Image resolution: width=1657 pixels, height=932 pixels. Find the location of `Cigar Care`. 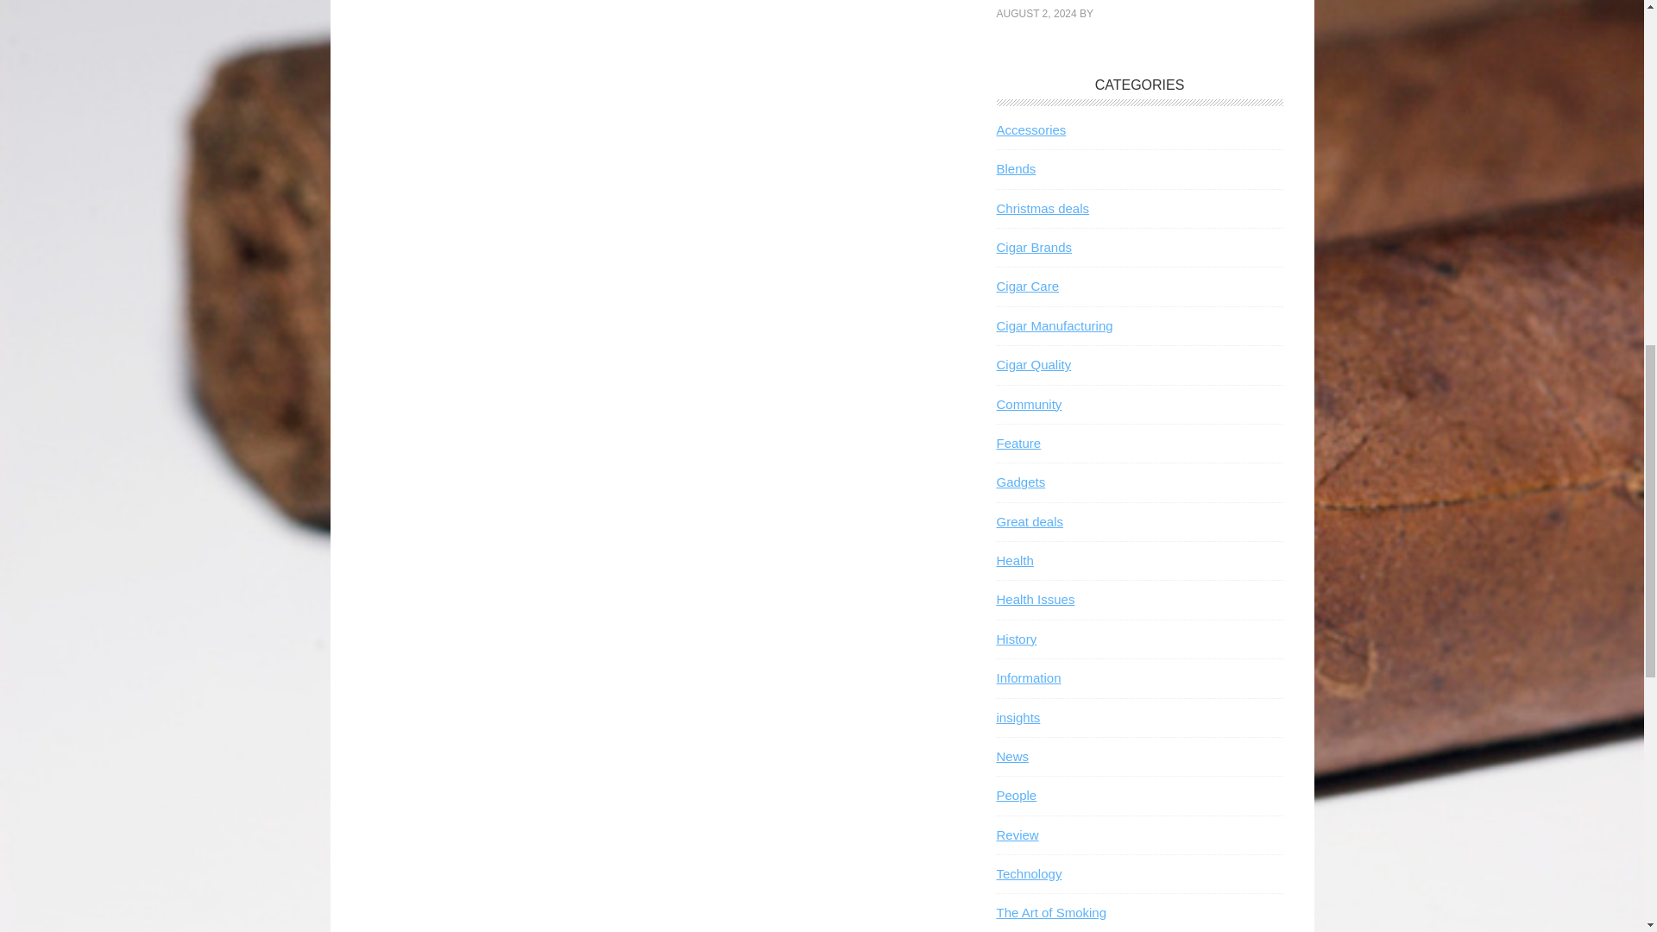

Cigar Care is located at coordinates (1027, 286).